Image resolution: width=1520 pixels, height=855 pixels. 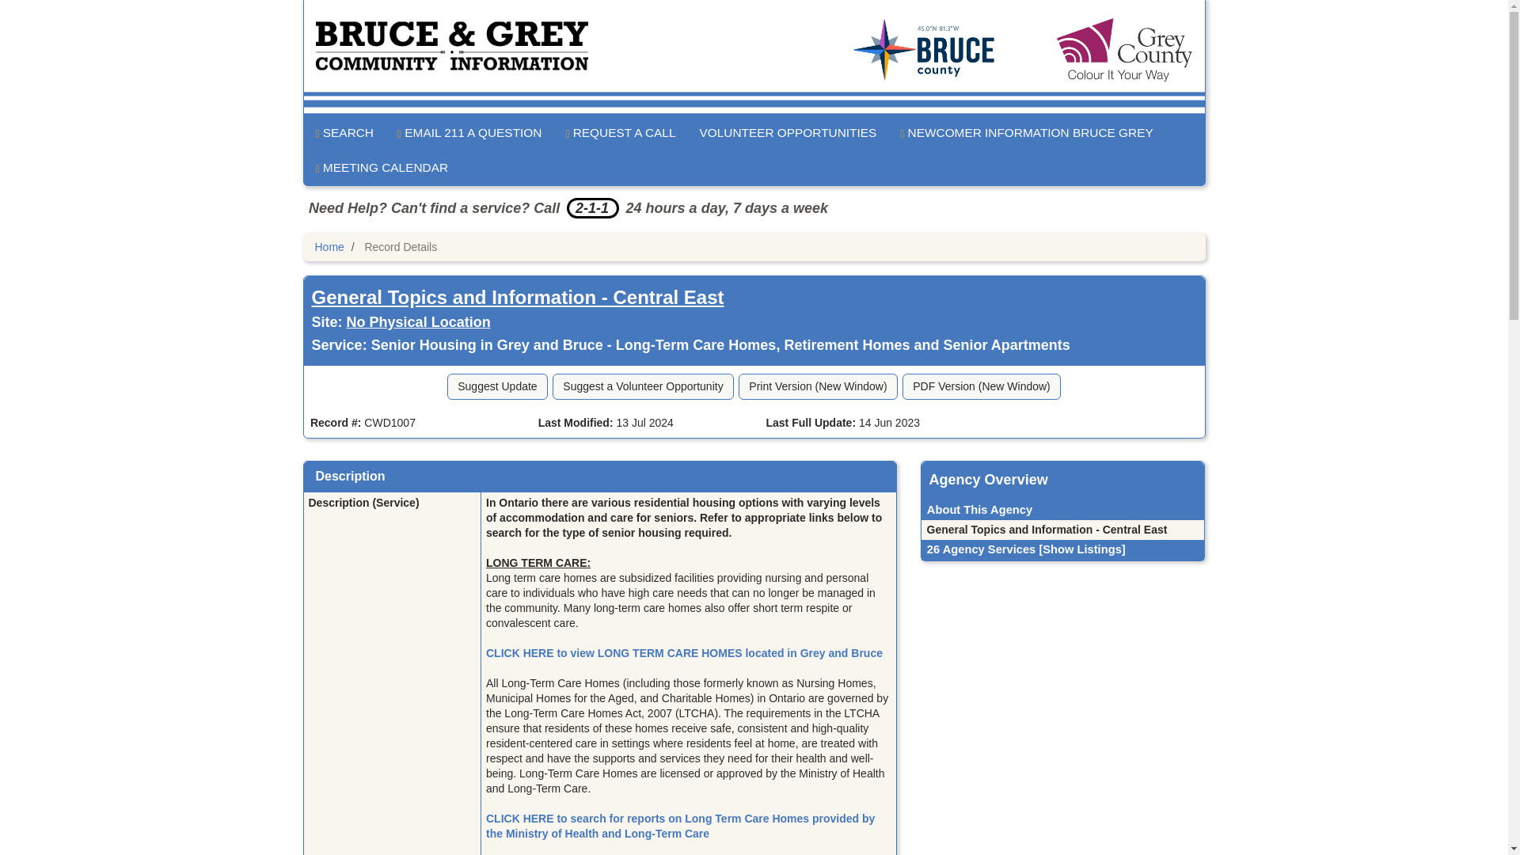 I want to click on CWD1880, so click(x=1062, y=529).